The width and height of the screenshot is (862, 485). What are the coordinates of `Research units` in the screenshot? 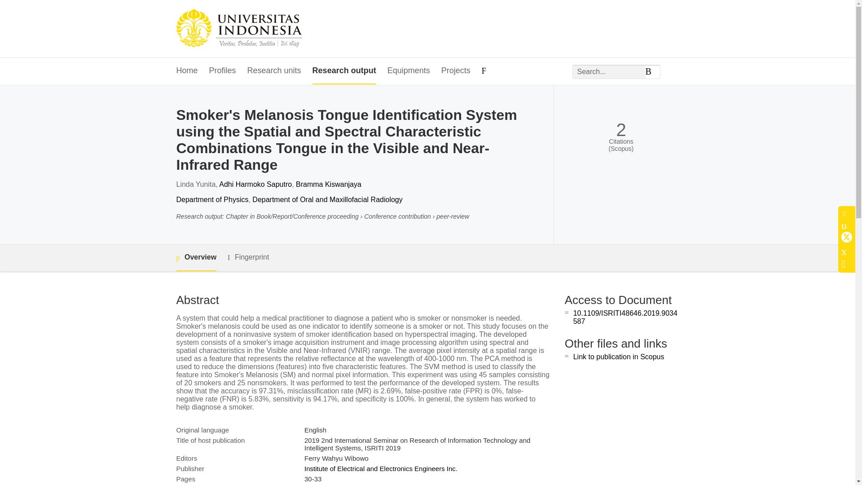 It's located at (274, 71).